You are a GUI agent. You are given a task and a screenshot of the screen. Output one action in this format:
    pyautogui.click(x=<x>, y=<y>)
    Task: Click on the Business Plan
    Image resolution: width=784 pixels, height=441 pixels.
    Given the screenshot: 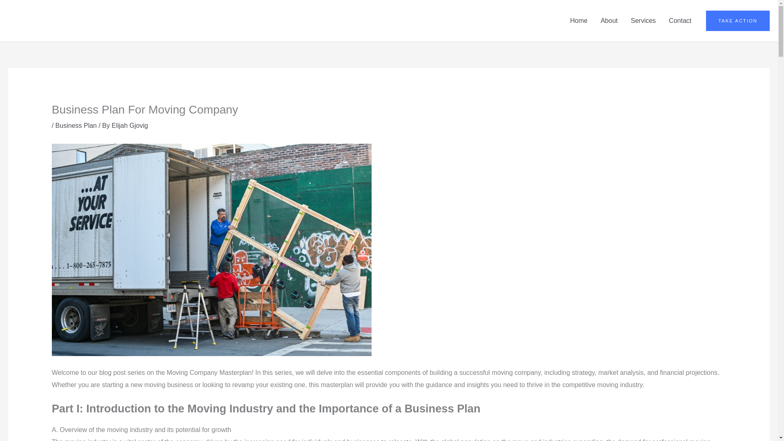 What is the action you would take?
    pyautogui.click(x=76, y=126)
    